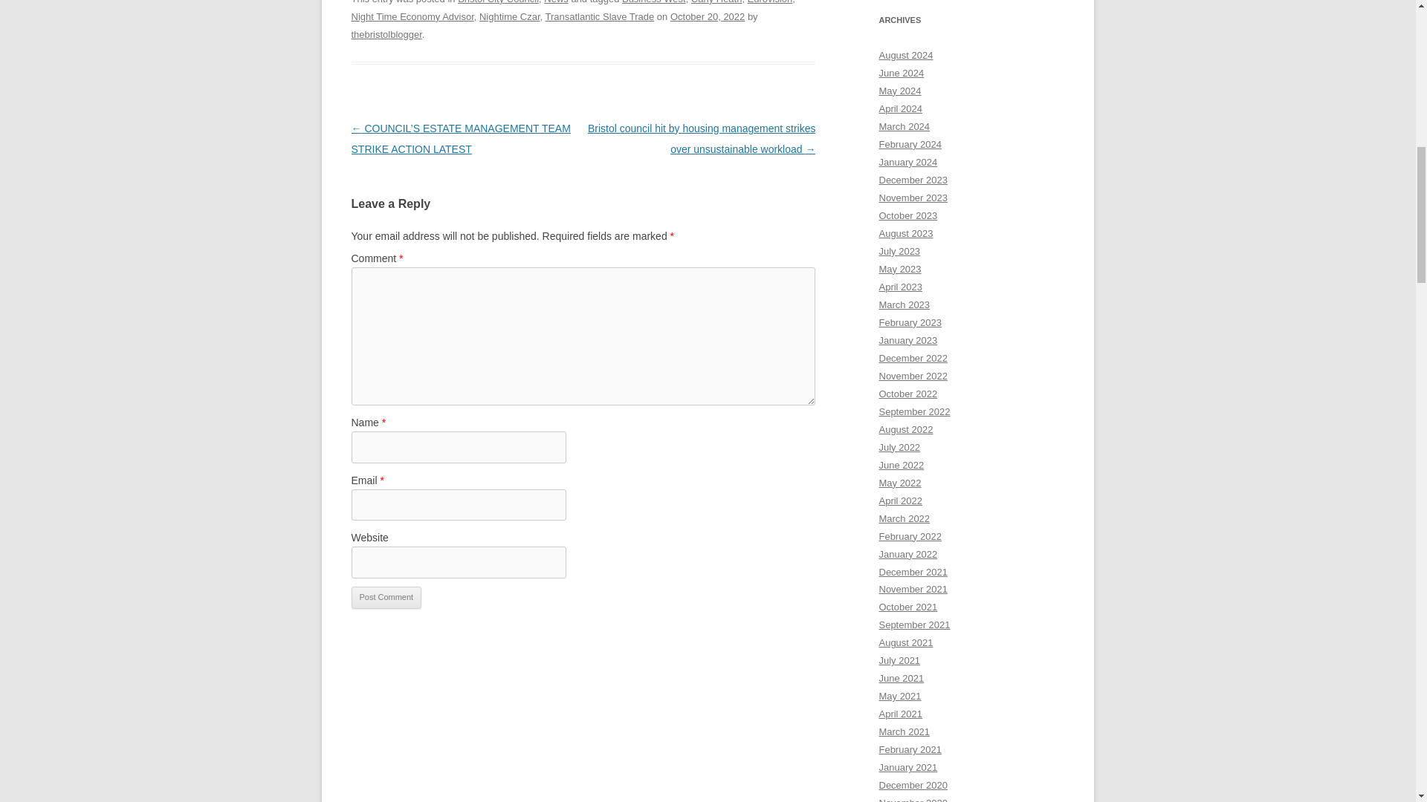 Image resolution: width=1427 pixels, height=802 pixels. I want to click on 11:35 am, so click(708, 16).